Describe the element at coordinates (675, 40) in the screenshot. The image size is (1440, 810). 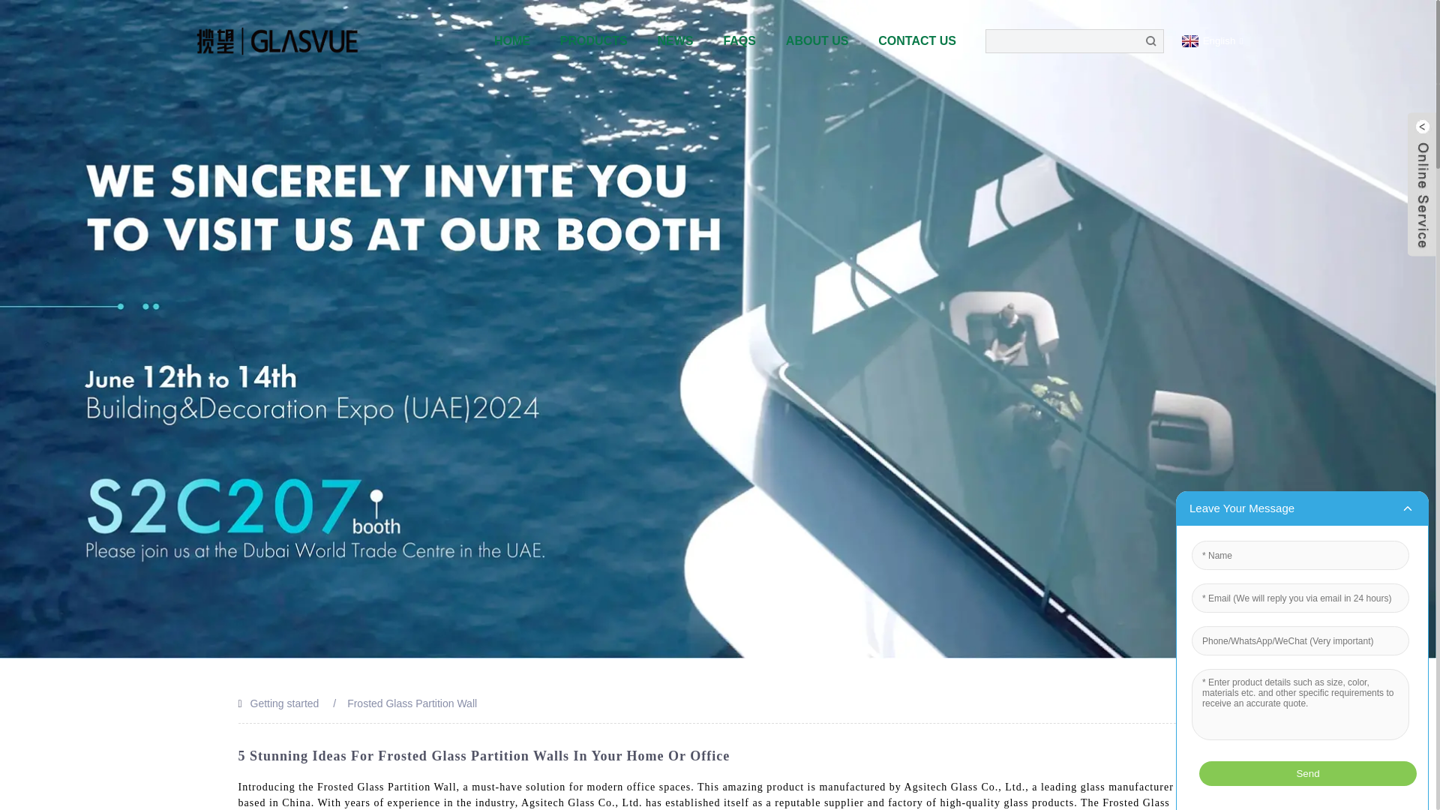
I see `NEWS` at that location.